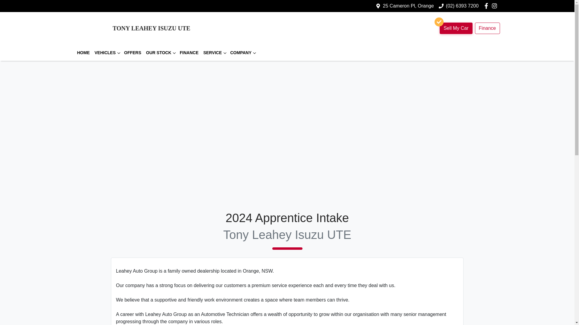 Image resolution: width=579 pixels, height=325 pixels. Describe the element at coordinates (456, 28) in the screenshot. I see `Sell My Car` at that location.